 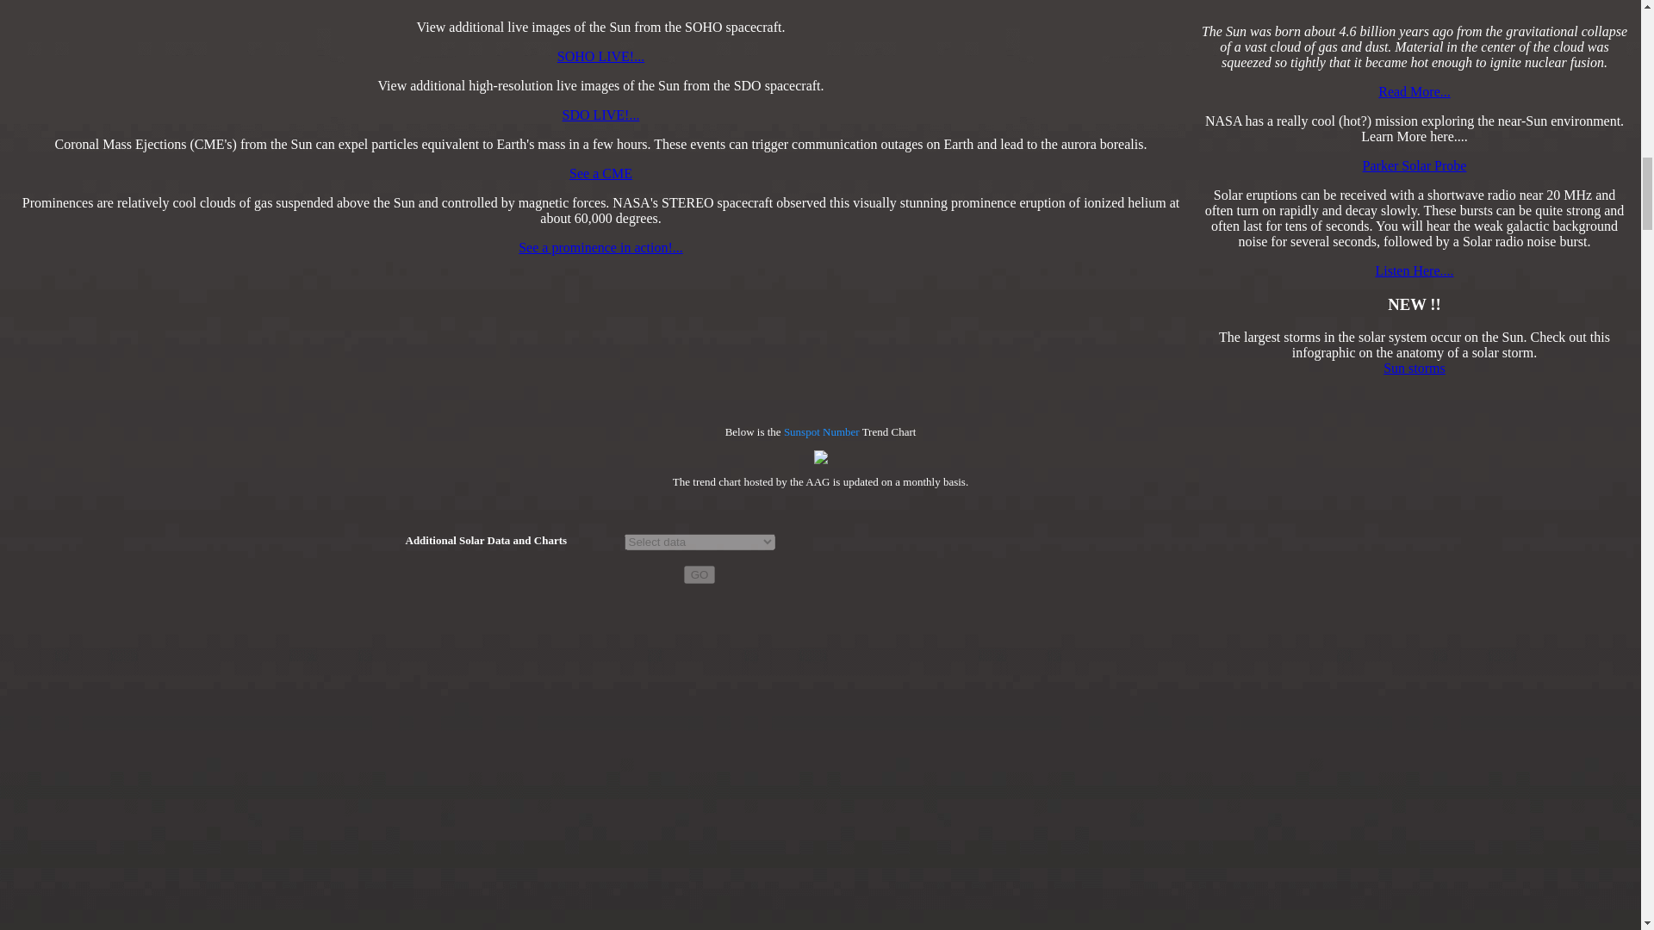 What do you see at coordinates (700, 574) in the screenshot?
I see `GO` at bounding box center [700, 574].